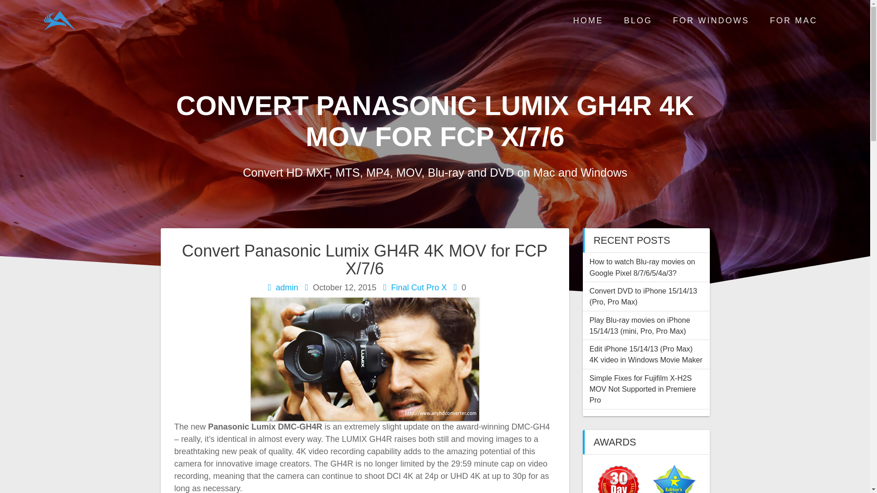 This screenshot has width=877, height=493. I want to click on FOR WINDOWS, so click(711, 21).